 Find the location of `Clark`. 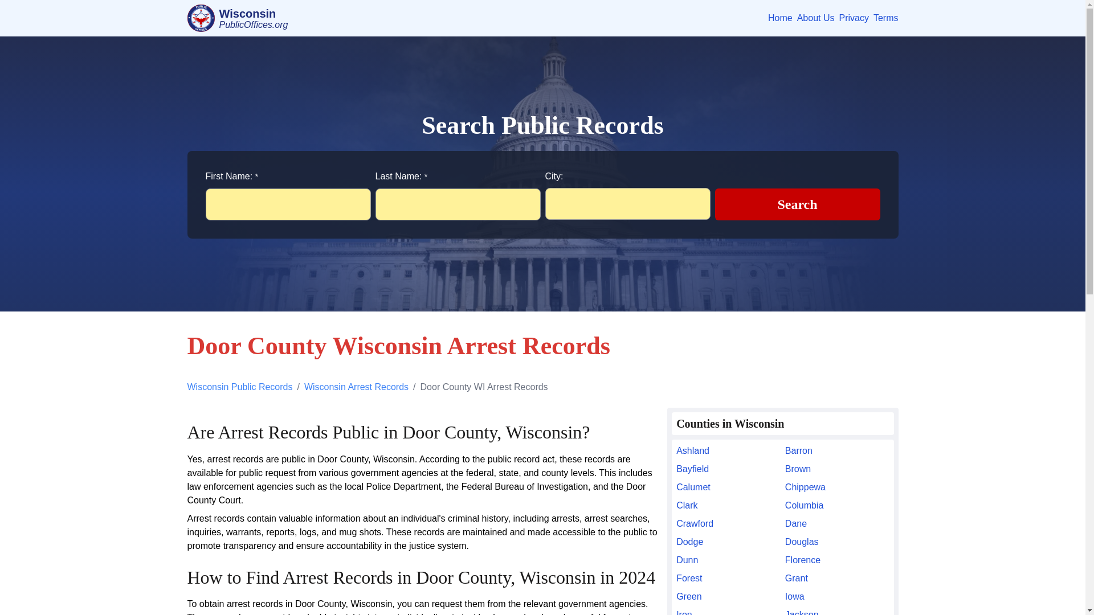

Clark is located at coordinates (728, 505).